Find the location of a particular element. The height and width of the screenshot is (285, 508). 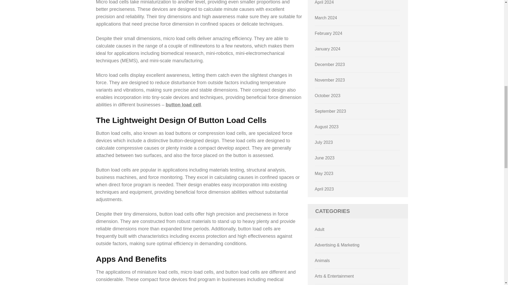

August 2023 is located at coordinates (327, 127).